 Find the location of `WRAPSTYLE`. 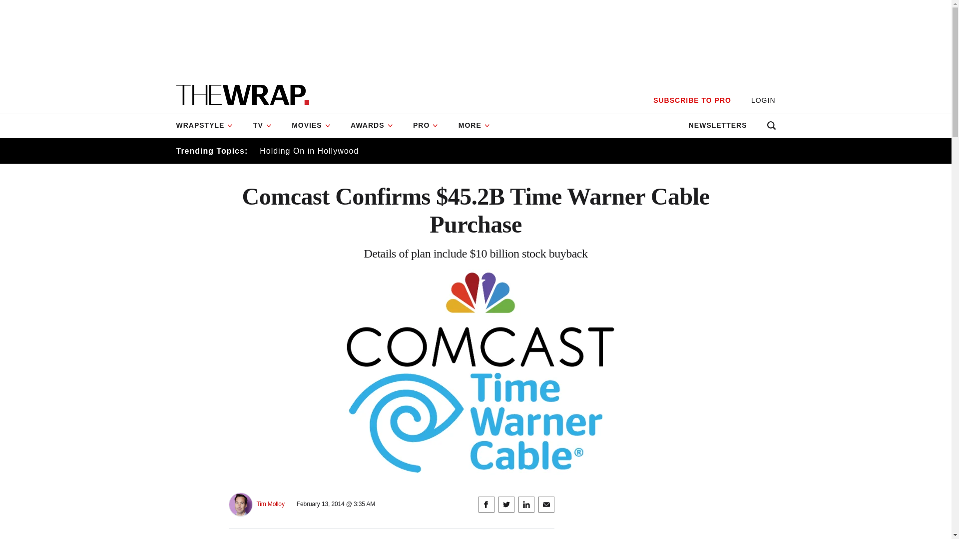

WRAPSTYLE is located at coordinates (209, 125).